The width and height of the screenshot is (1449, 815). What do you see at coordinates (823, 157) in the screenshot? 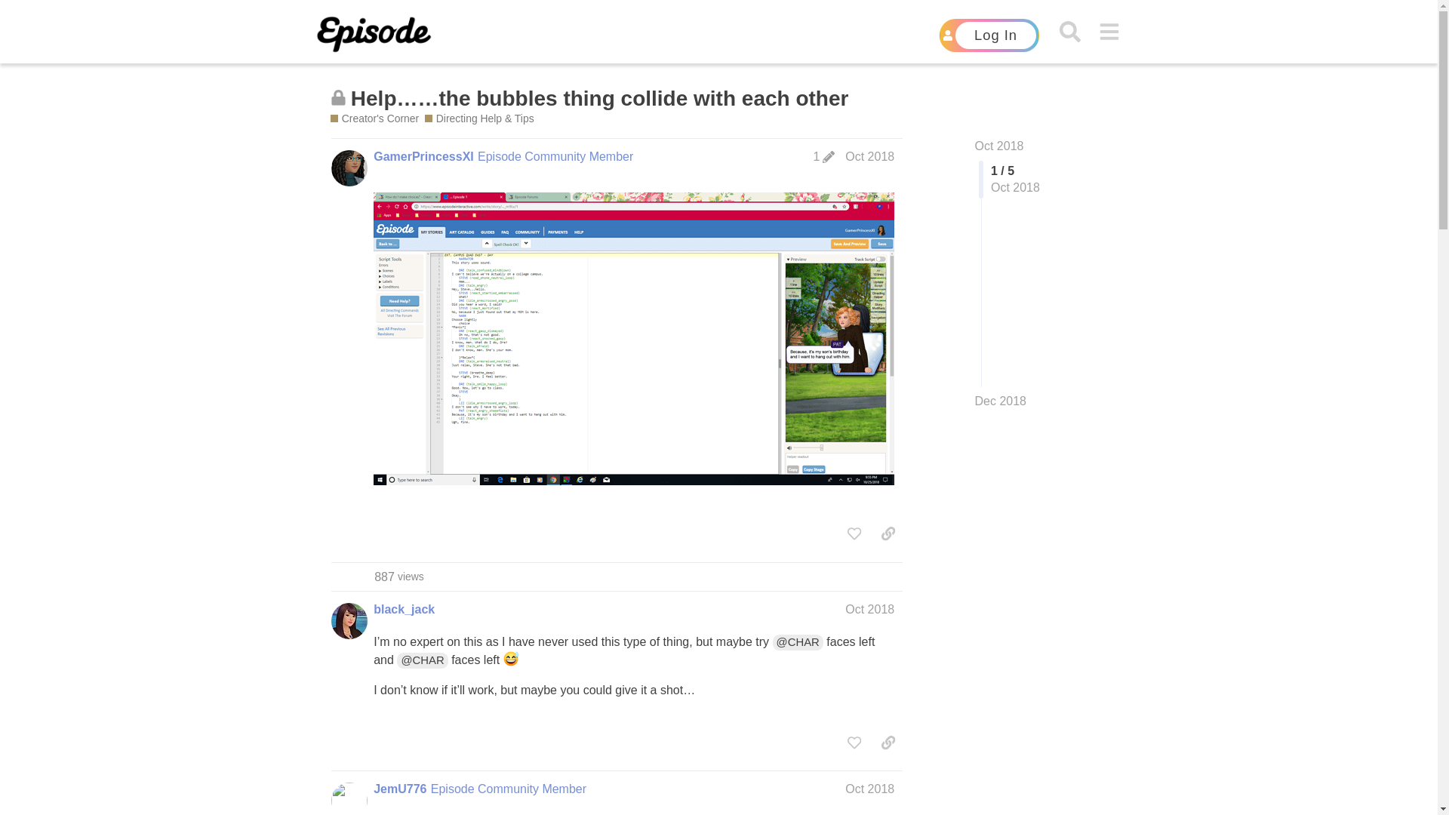
I see `1` at bounding box center [823, 157].